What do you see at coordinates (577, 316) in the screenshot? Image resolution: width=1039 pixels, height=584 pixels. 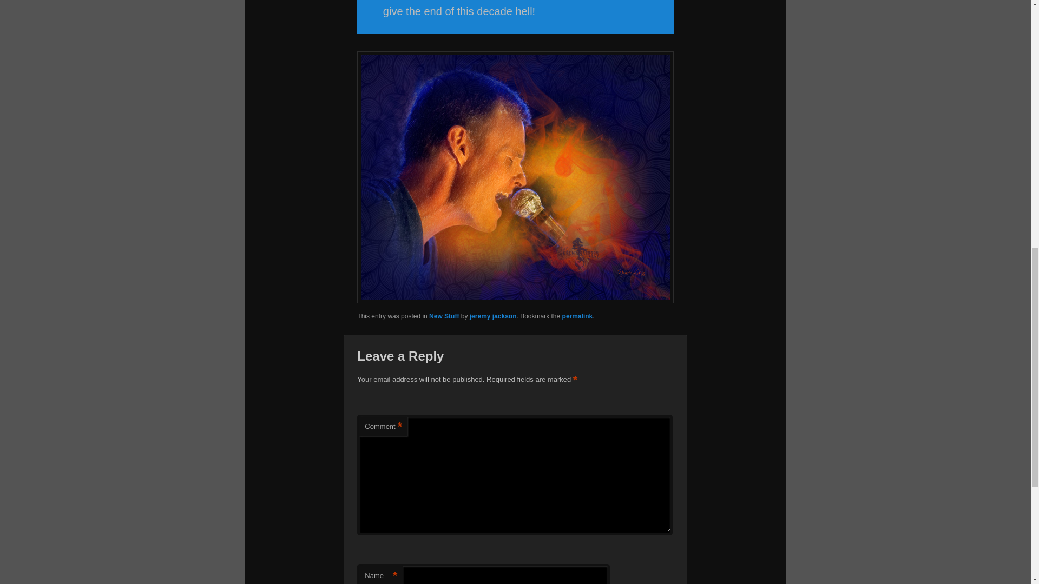 I see `Permalink to Happy New Year!!` at bounding box center [577, 316].